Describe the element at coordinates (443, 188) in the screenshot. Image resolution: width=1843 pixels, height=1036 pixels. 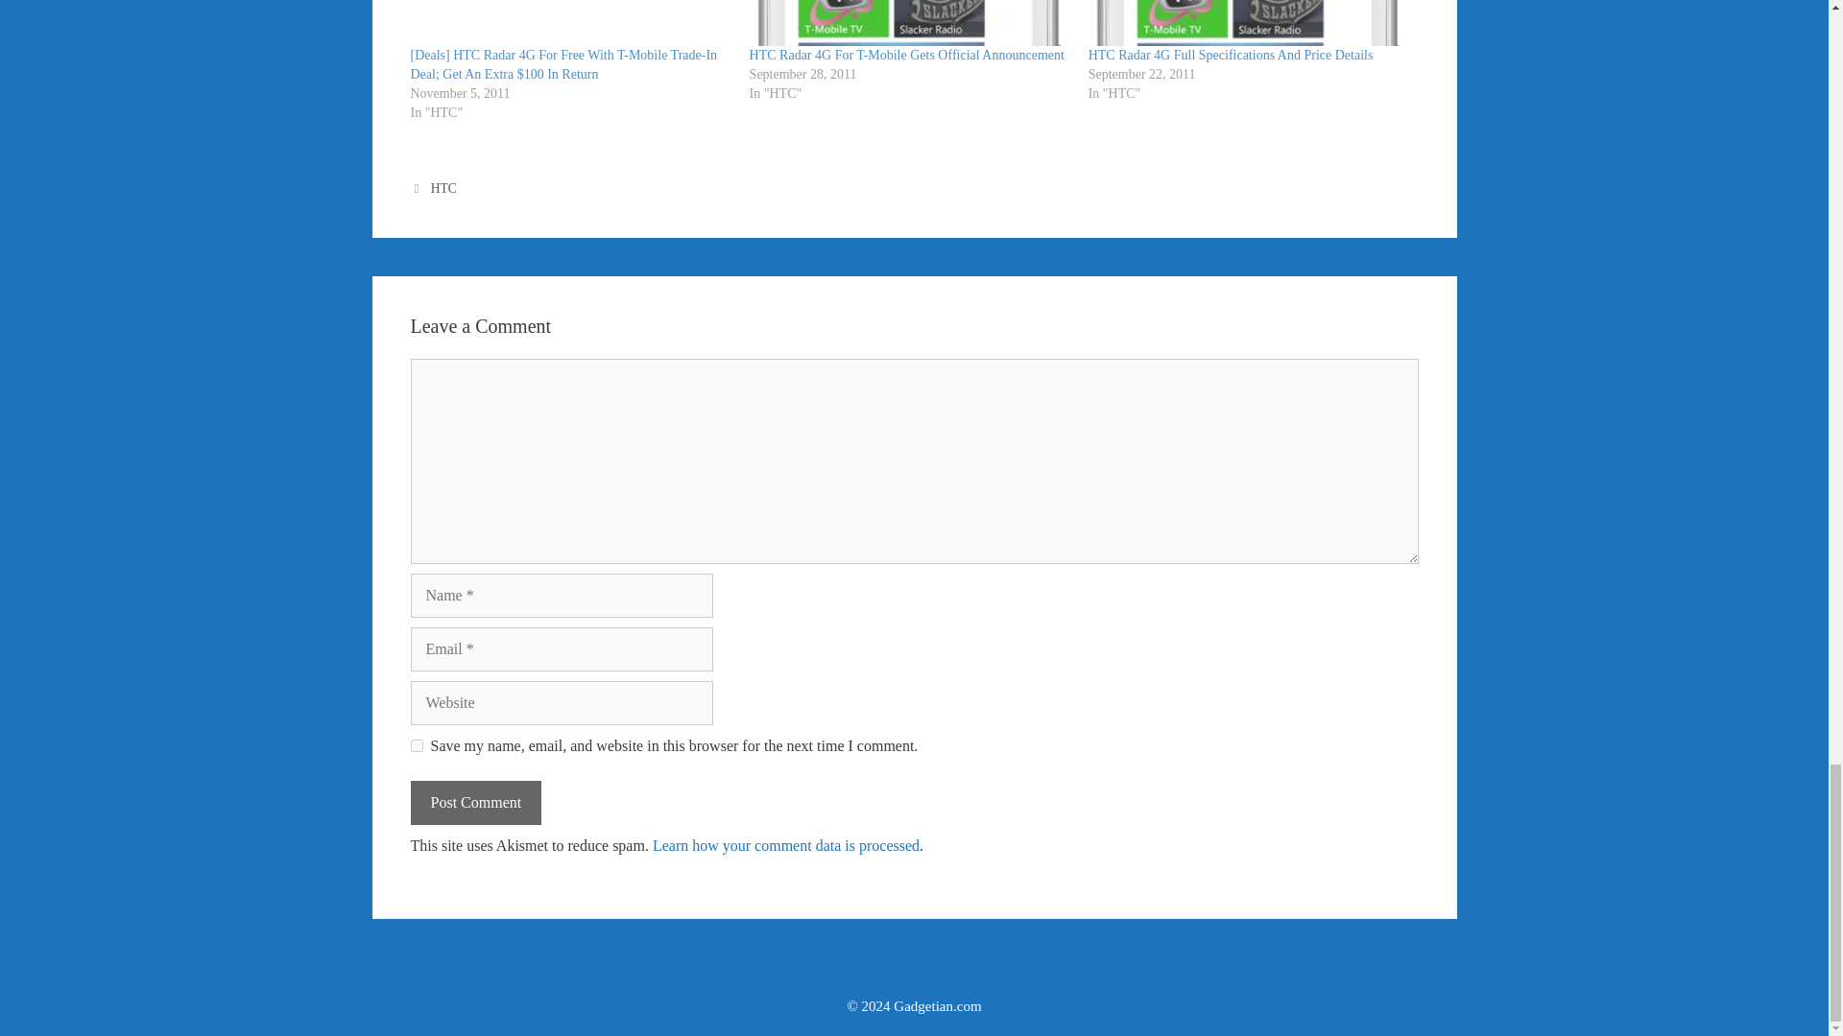
I see `HTC` at that location.